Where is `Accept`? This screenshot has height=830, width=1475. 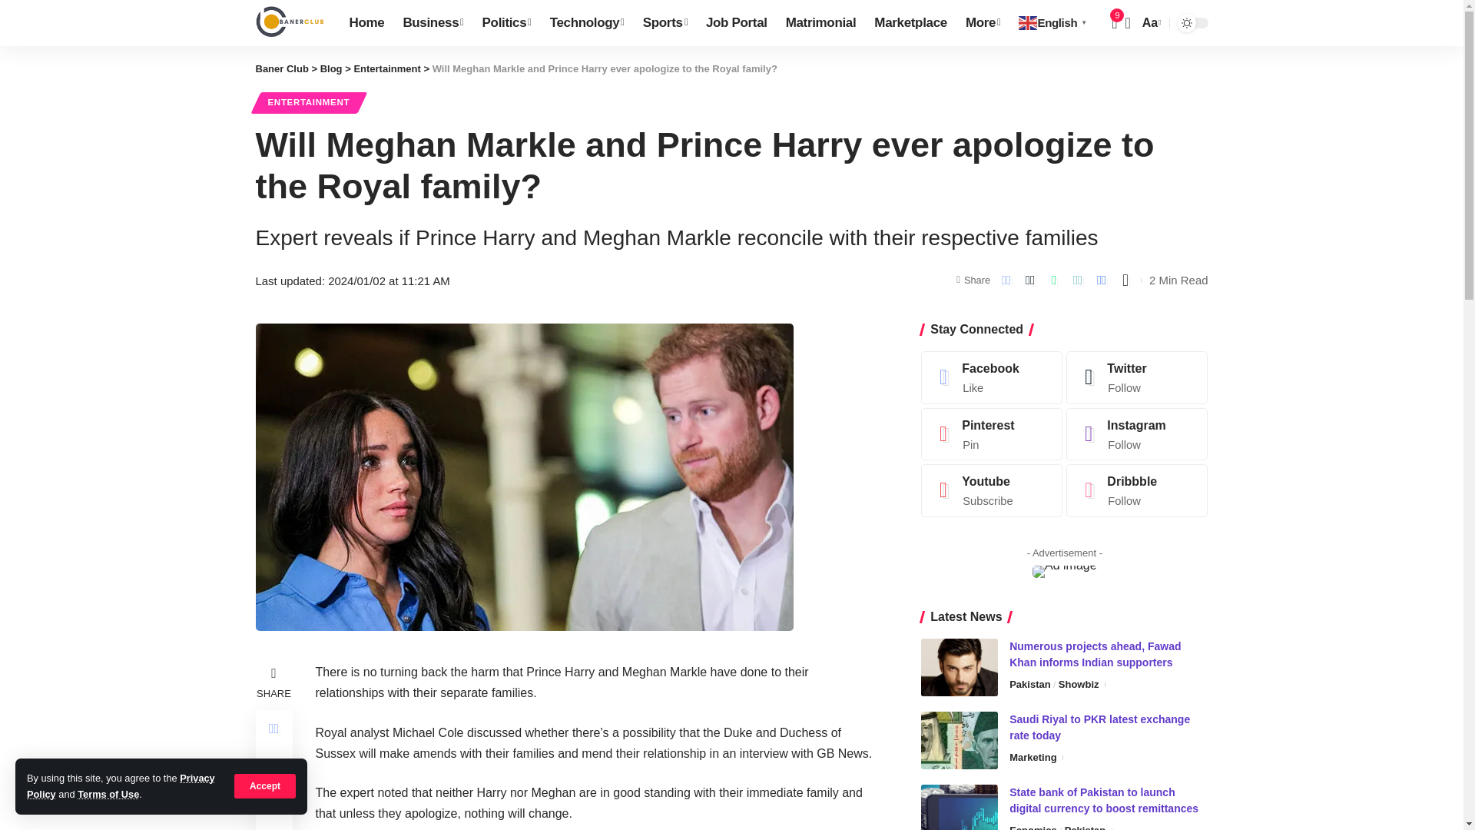 Accept is located at coordinates (265, 785).